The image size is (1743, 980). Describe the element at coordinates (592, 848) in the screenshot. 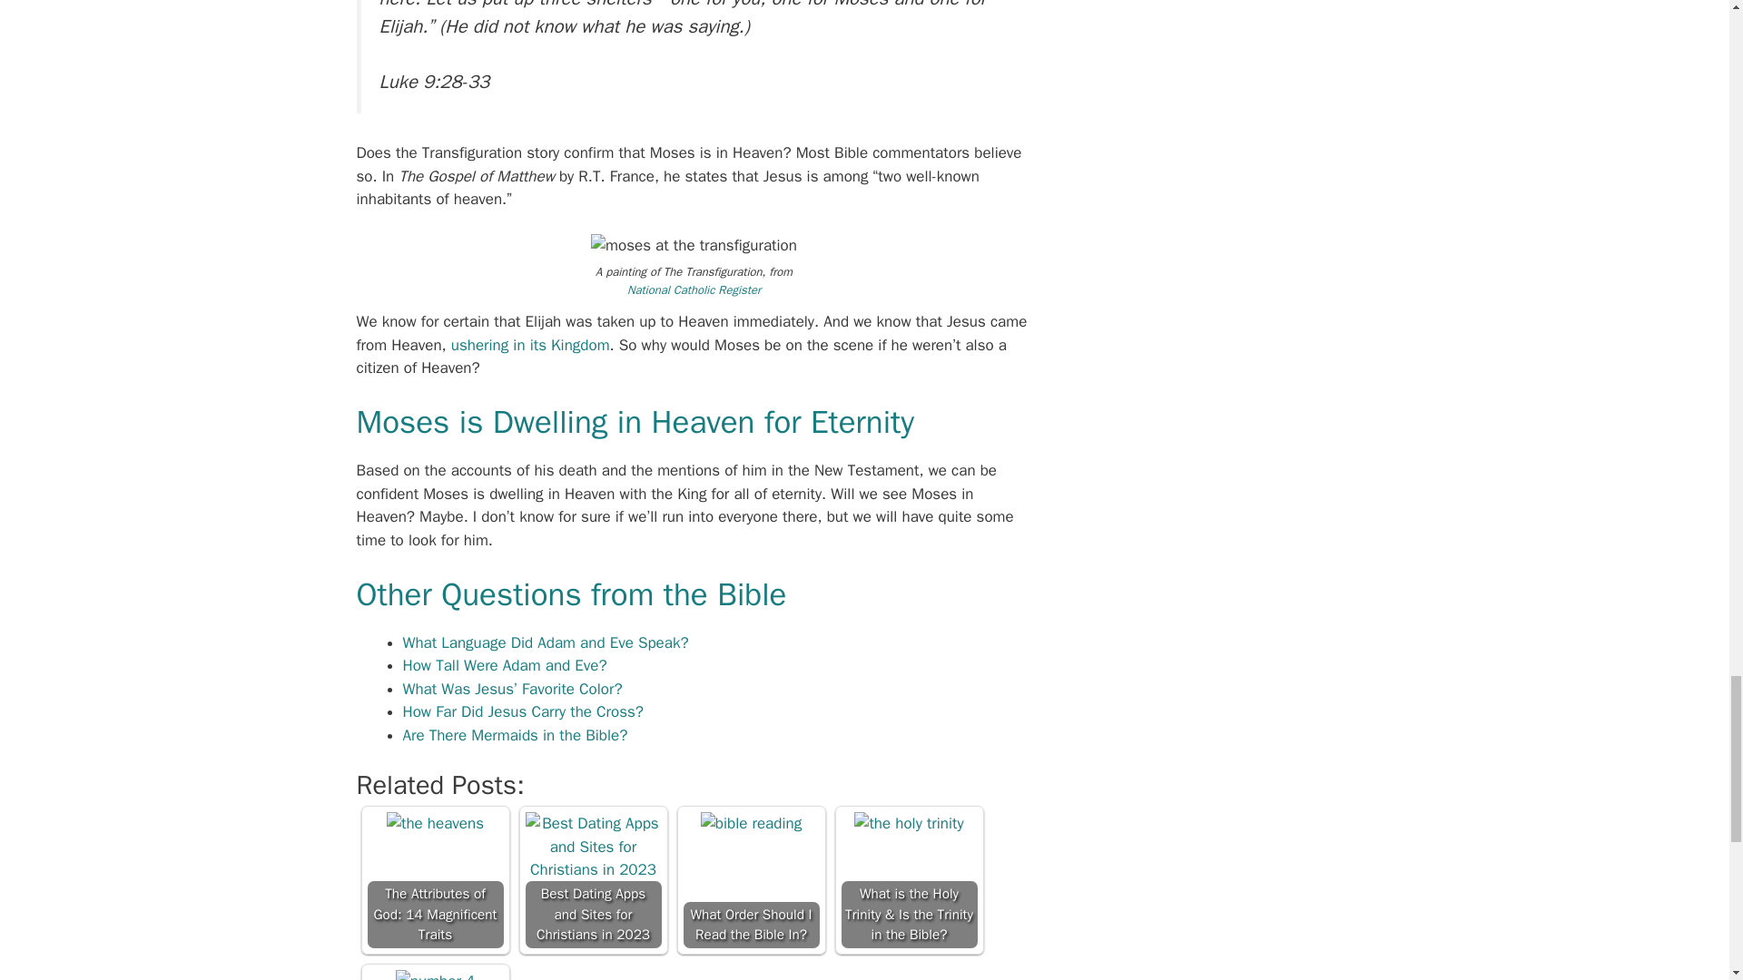

I see `Best Dating Apps and Sites for Christians in 2023` at that location.